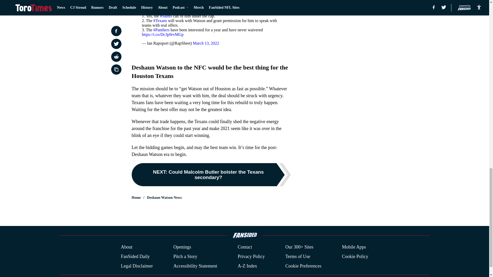  What do you see at coordinates (182, 247) in the screenshot?
I see `Openings` at bounding box center [182, 247].